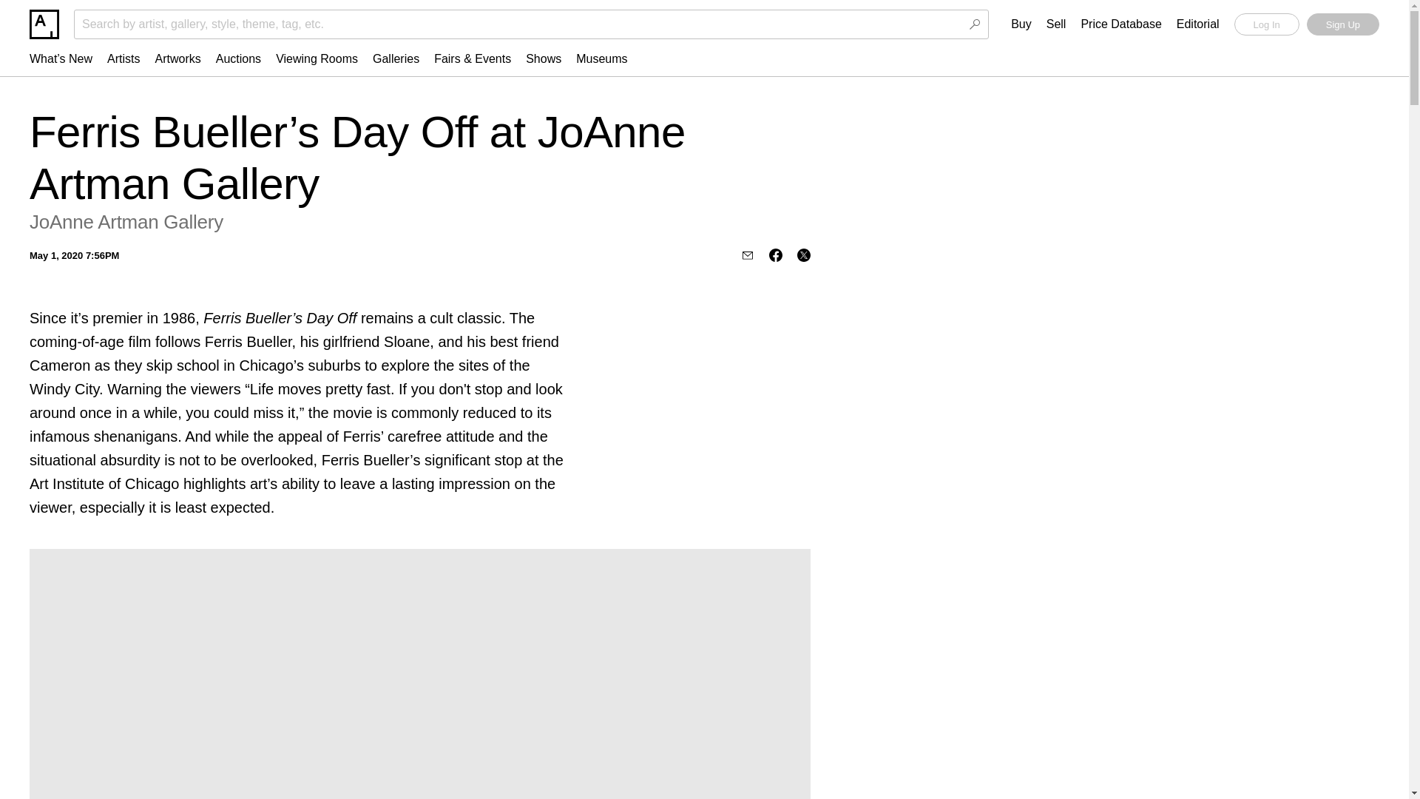 This screenshot has height=799, width=1420. Describe the element at coordinates (803, 254) in the screenshot. I see `Share on X` at that location.